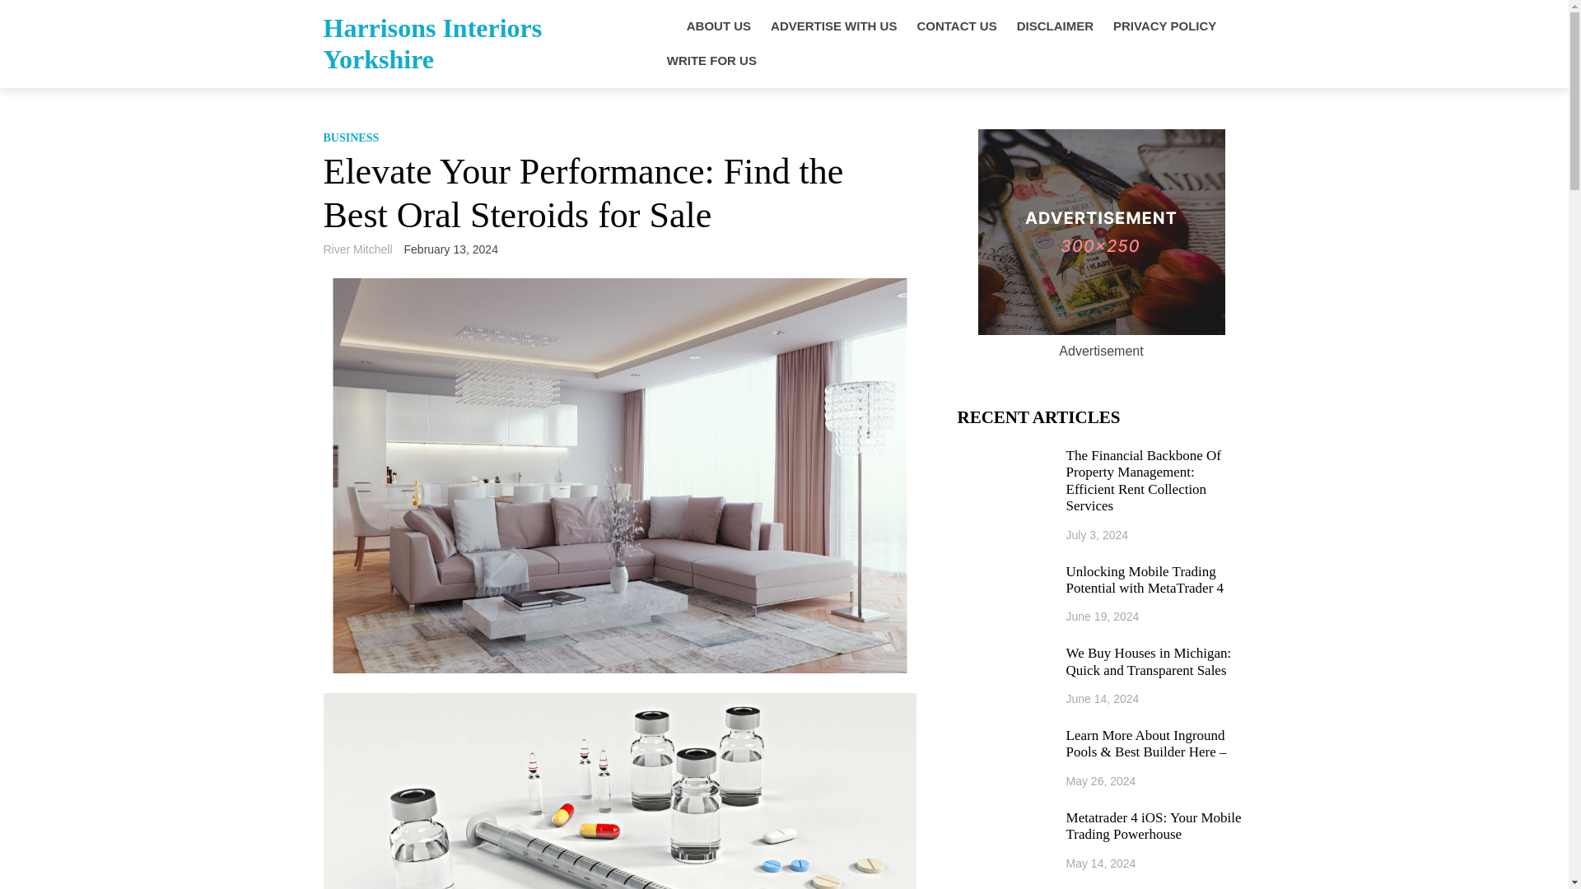 Image resolution: width=1581 pixels, height=889 pixels. Describe the element at coordinates (956, 26) in the screenshot. I see `CONTACT US` at that location.